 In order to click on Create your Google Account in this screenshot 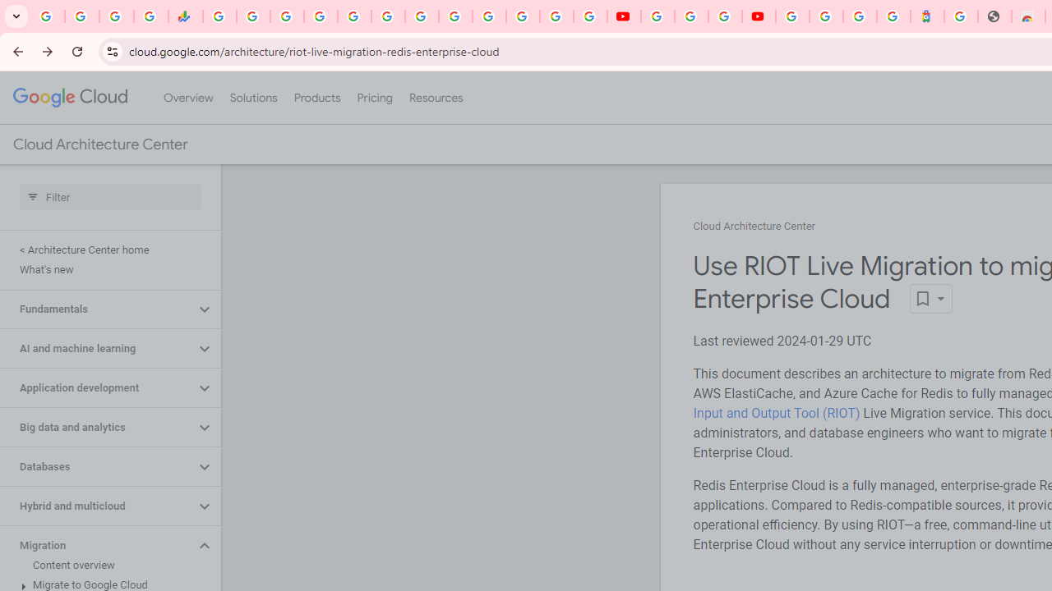, I will do `click(725, 16)`.